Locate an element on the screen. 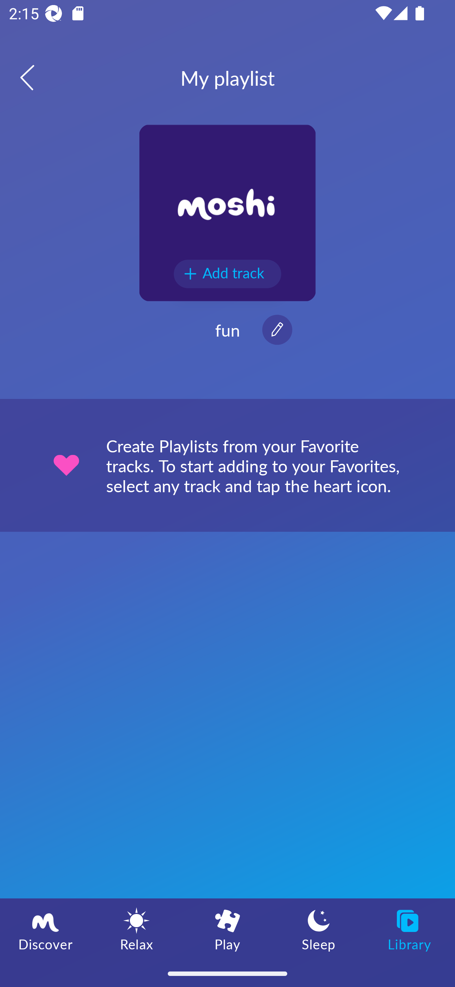 This screenshot has width=455, height=987. Relax is located at coordinates (136, 929).